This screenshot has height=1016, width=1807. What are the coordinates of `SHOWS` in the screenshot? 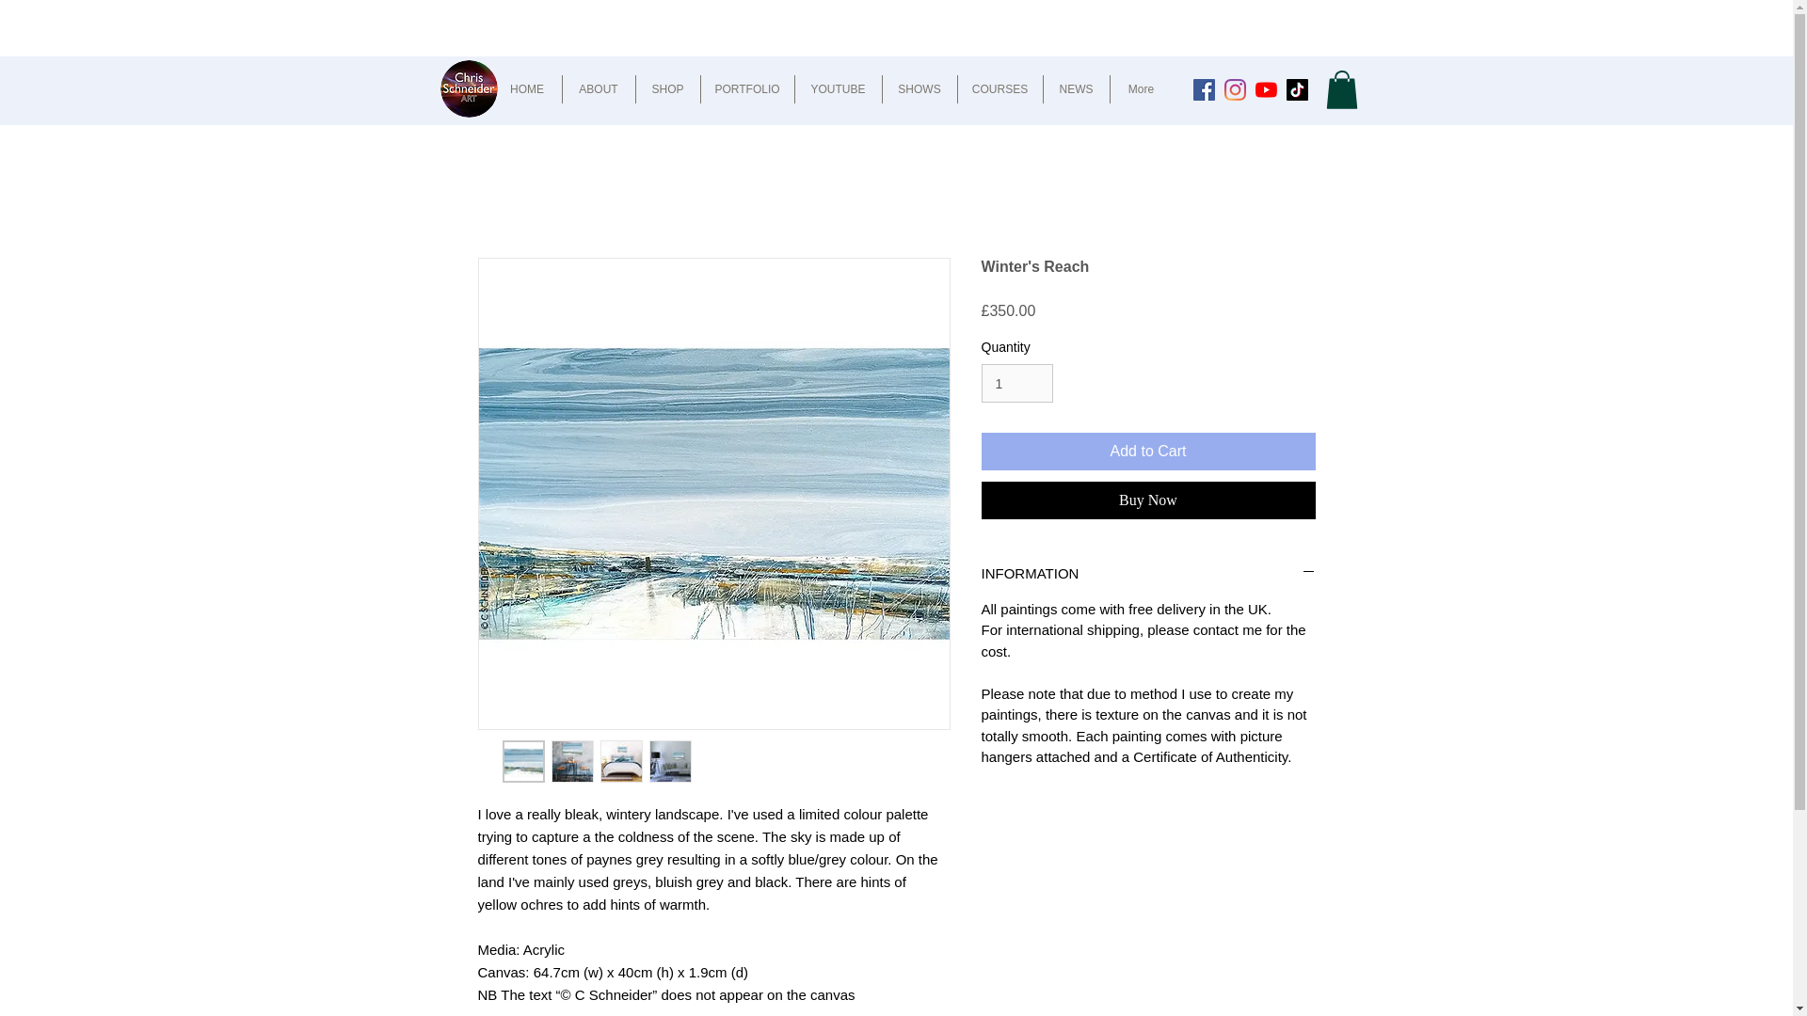 It's located at (920, 88).